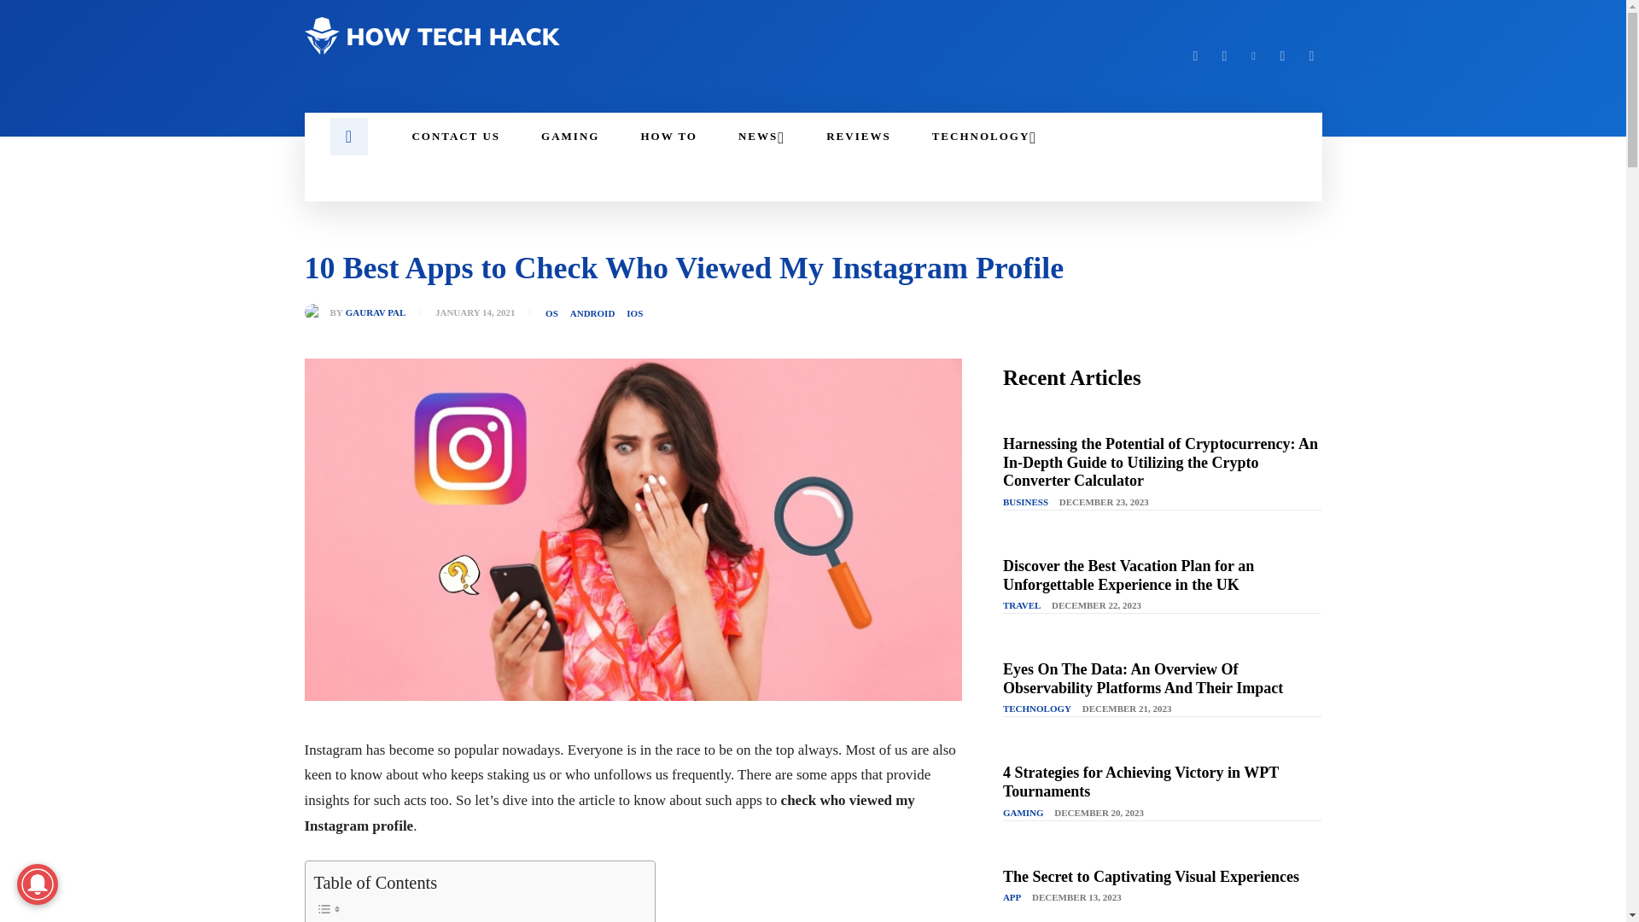 This screenshot has height=922, width=1639. Describe the element at coordinates (1311, 56) in the screenshot. I see `Youtube` at that location.